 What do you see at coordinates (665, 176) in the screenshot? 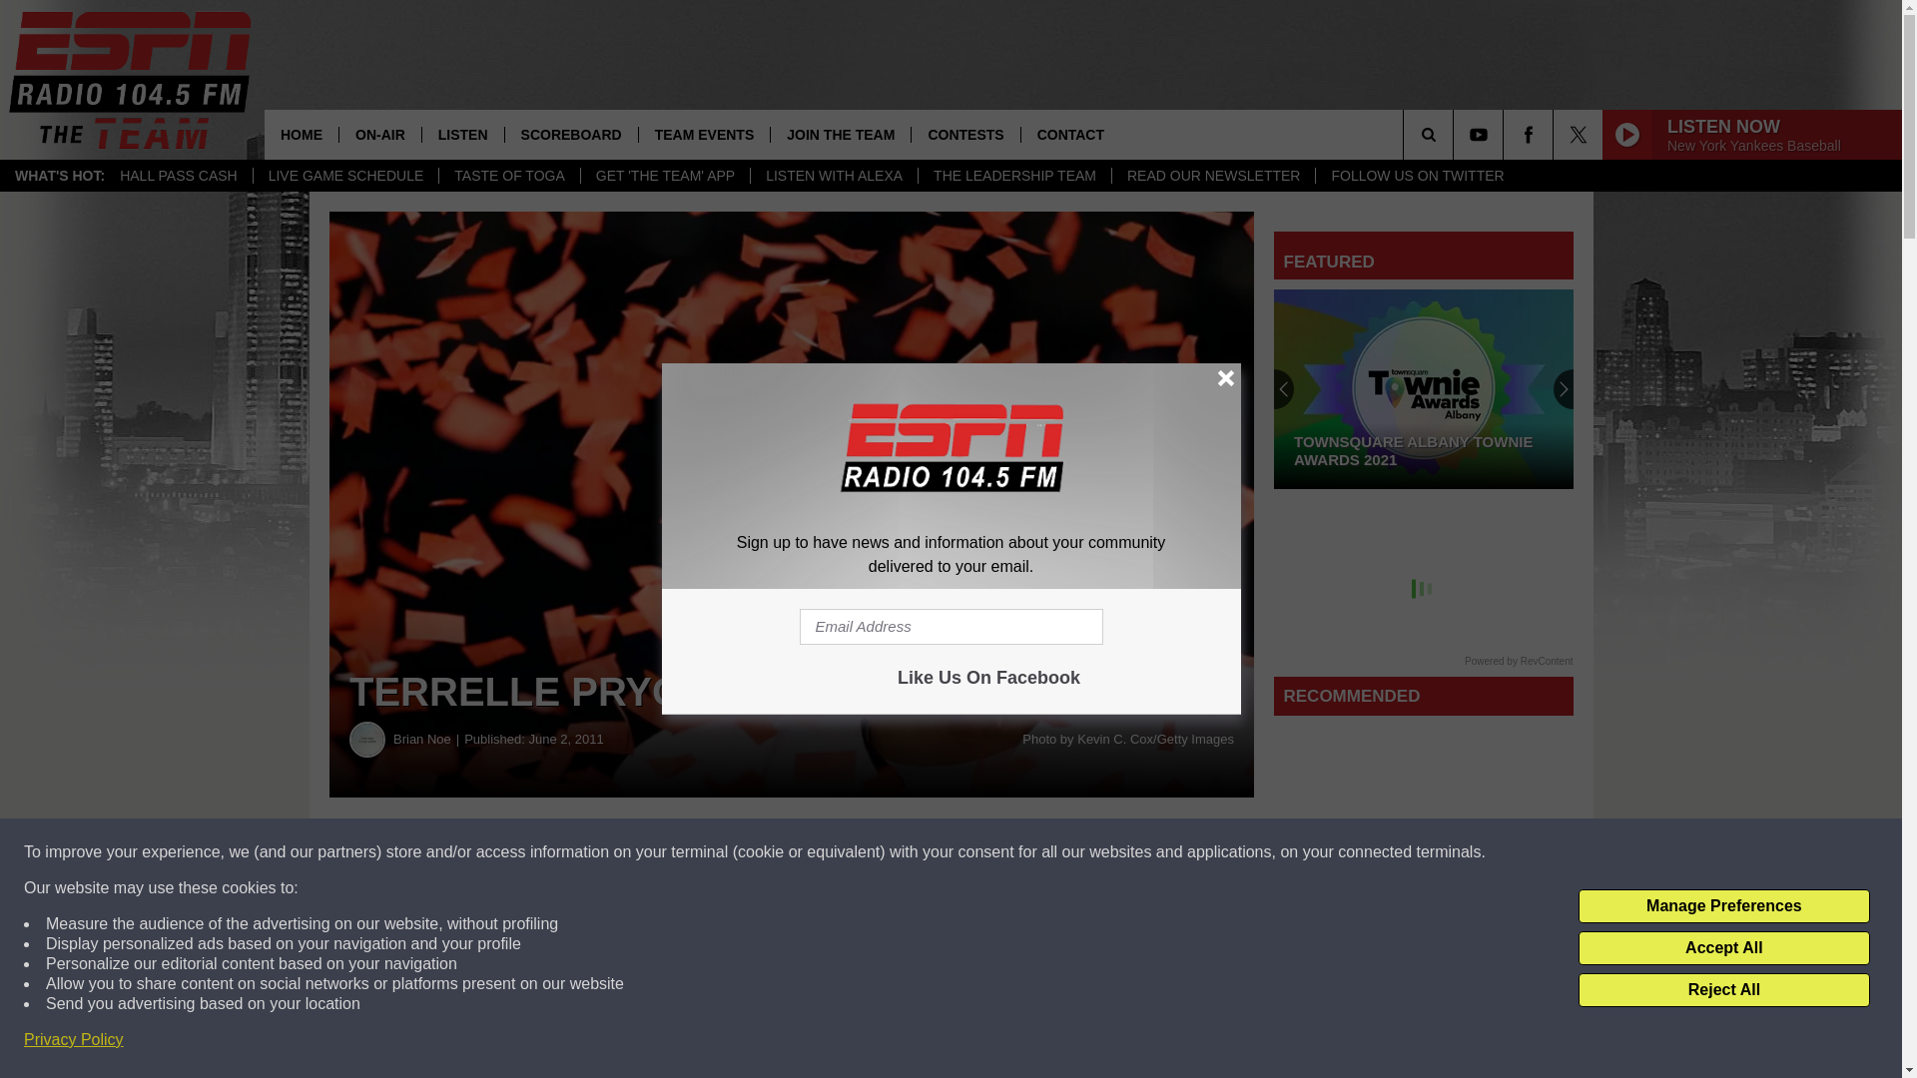
I see `GET 'THE TEAM' APP` at bounding box center [665, 176].